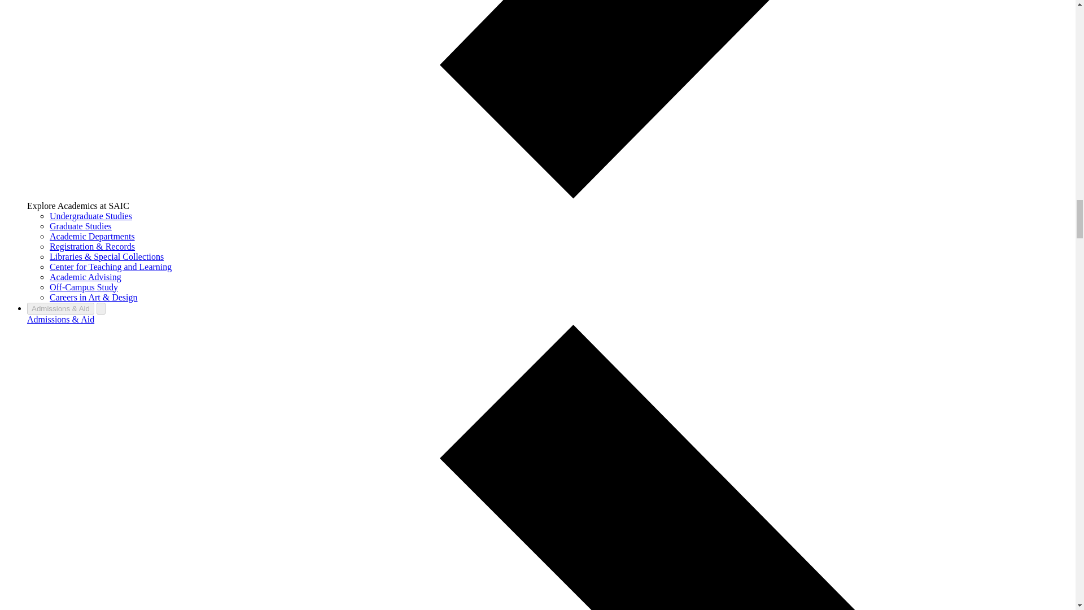 The width and height of the screenshot is (1084, 610). Describe the element at coordinates (91, 216) in the screenshot. I see `Undergraduate Studies` at that location.